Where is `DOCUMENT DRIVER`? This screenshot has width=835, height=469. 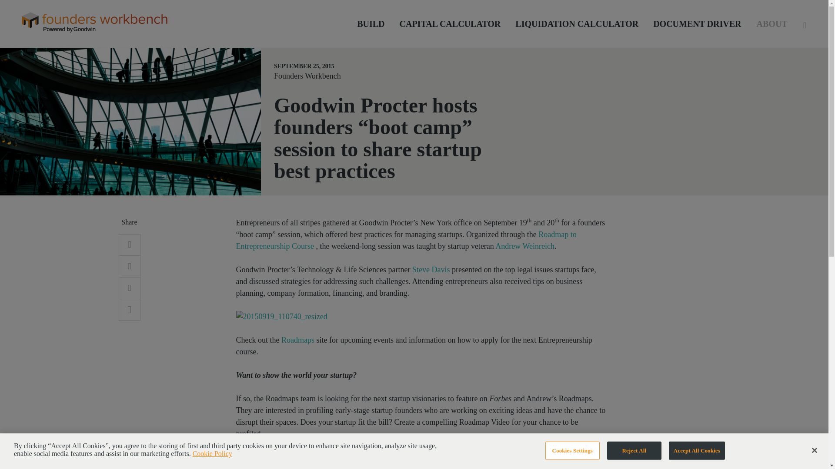
DOCUMENT DRIVER is located at coordinates (697, 23).